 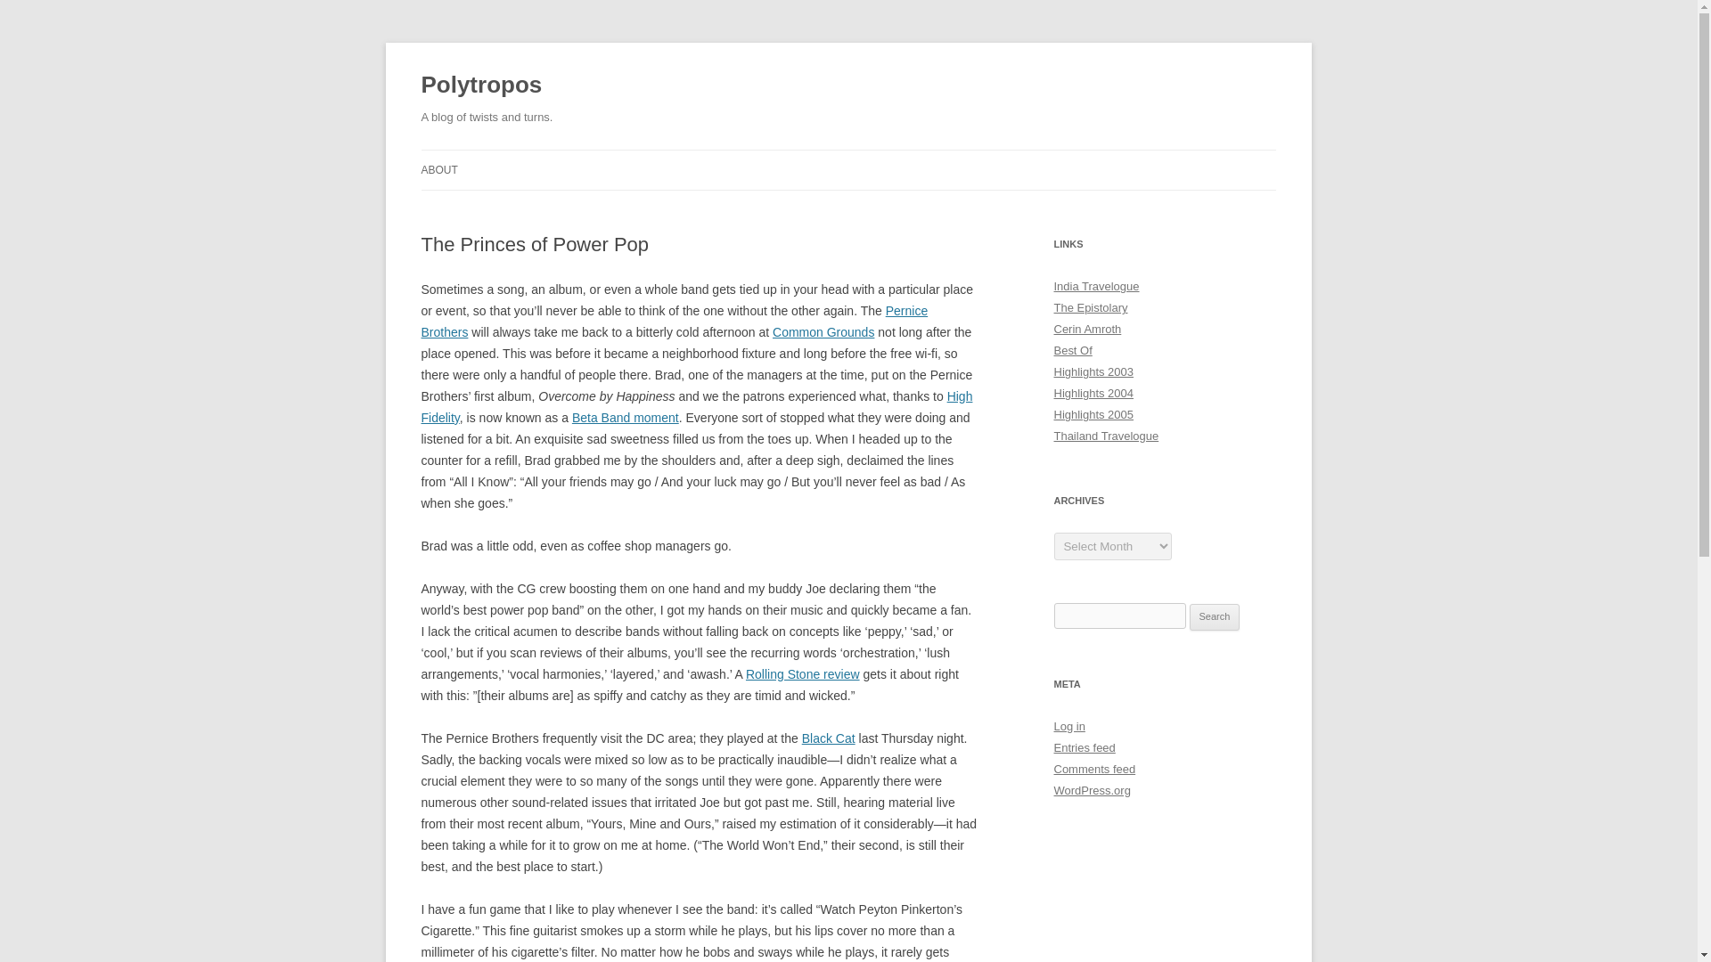 What do you see at coordinates (823, 332) in the screenshot?
I see `Common Grounds` at bounding box center [823, 332].